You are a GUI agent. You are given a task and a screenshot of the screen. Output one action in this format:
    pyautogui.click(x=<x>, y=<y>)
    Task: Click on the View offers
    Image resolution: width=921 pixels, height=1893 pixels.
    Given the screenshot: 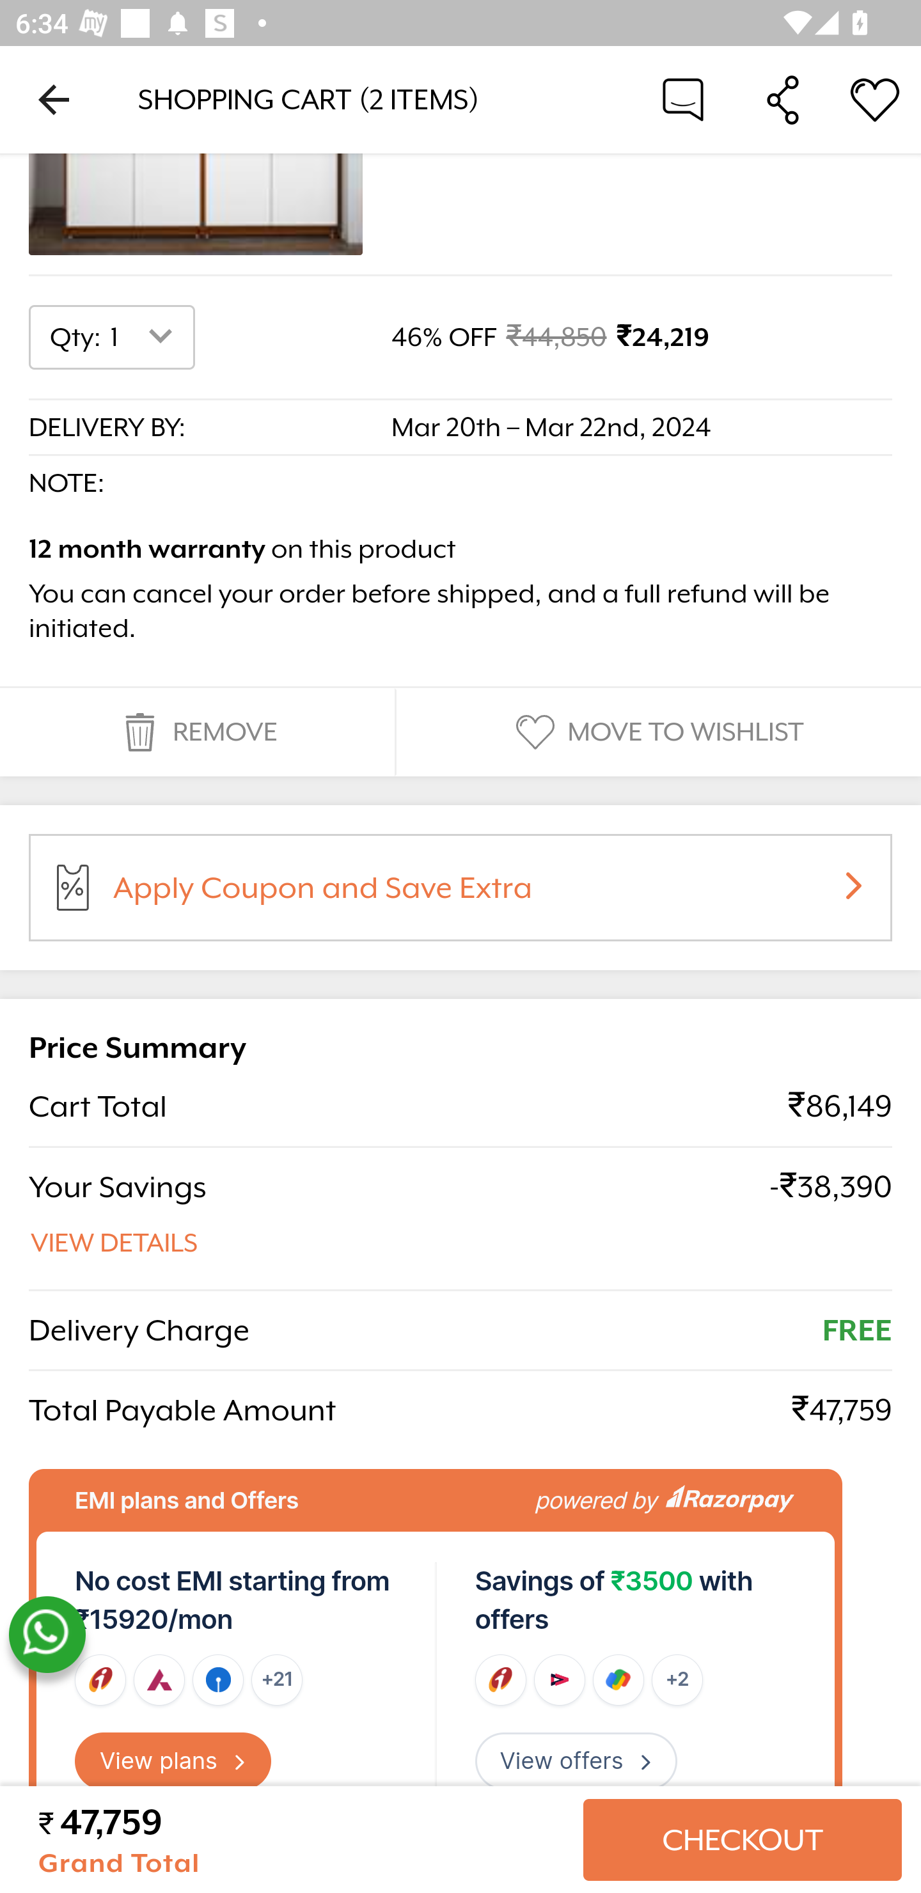 What is the action you would take?
    pyautogui.click(x=576, y=1763)
    